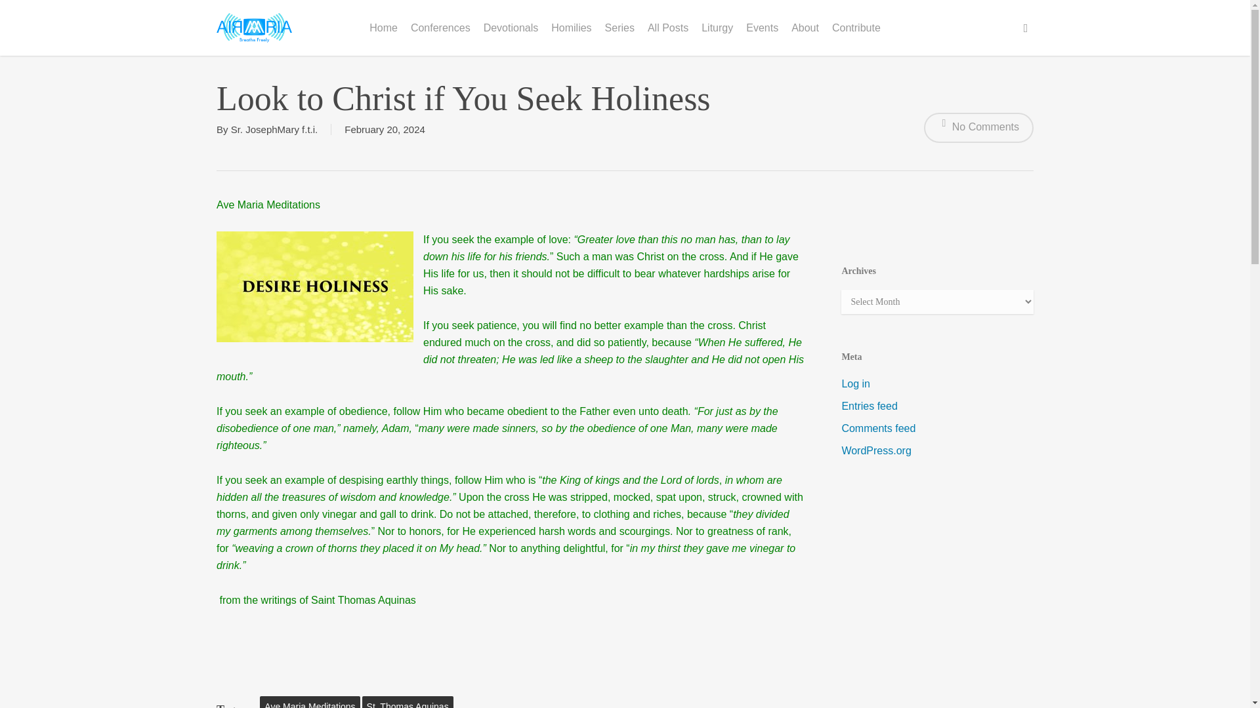  I want to click on Devotionals, so click(511, 27).